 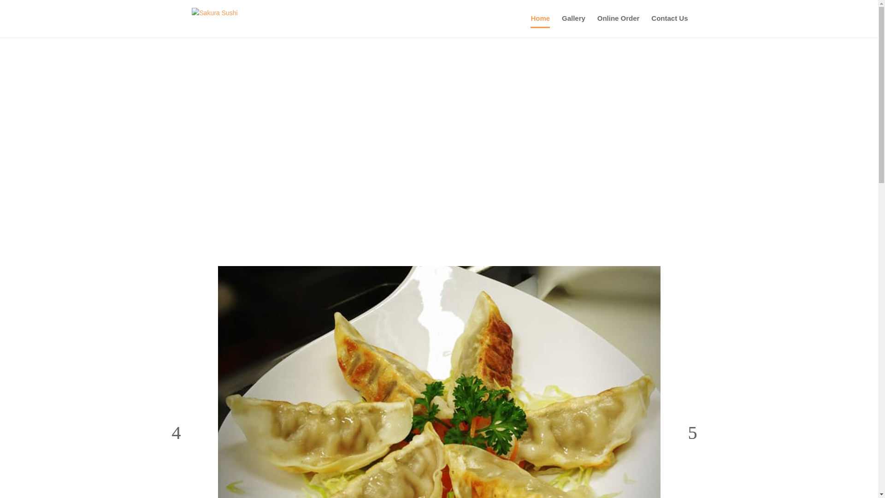 I want to click on Online Order, so click(x=619, y=26).